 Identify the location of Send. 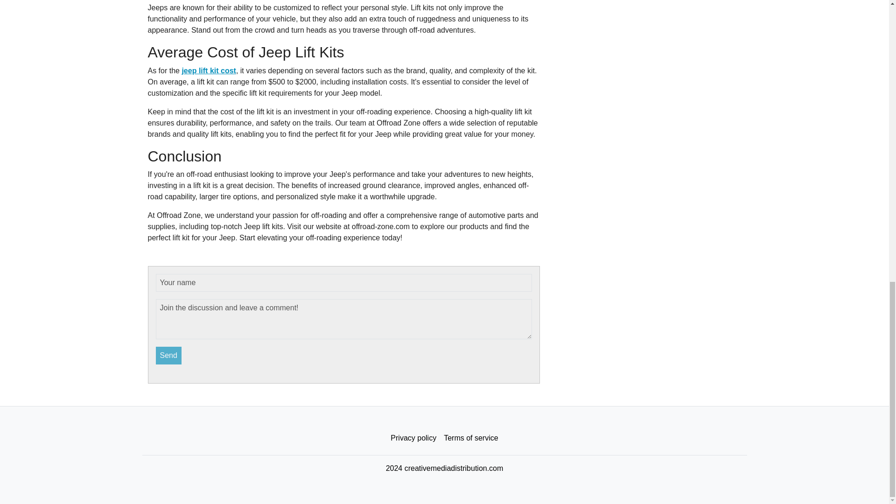
(169, 356).